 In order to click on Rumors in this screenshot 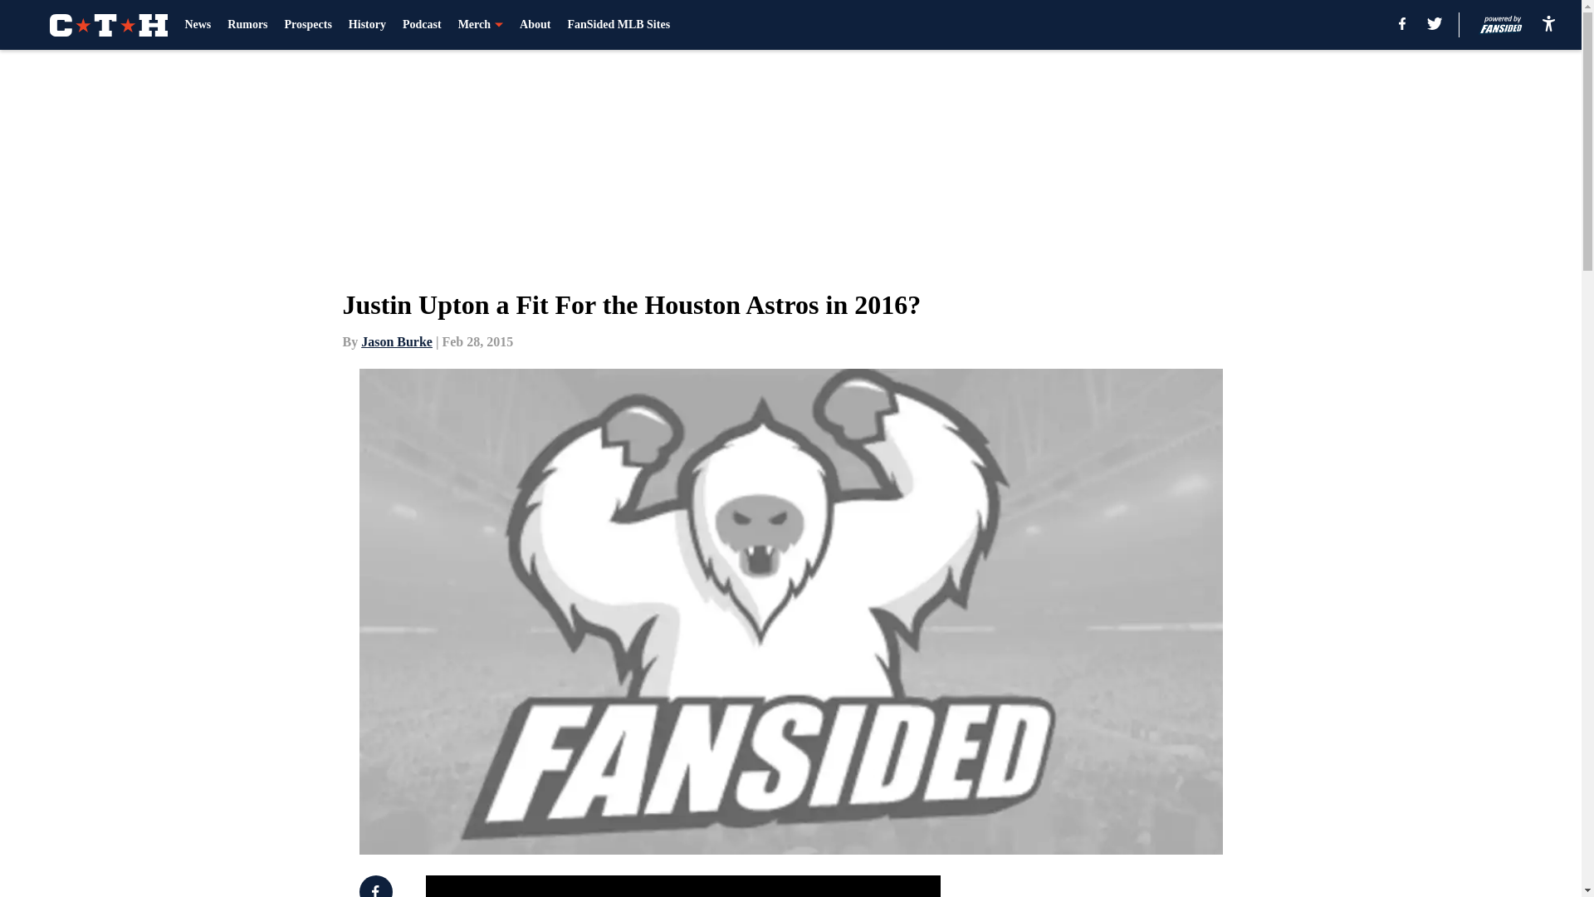, I will do `click(247, 25)`.